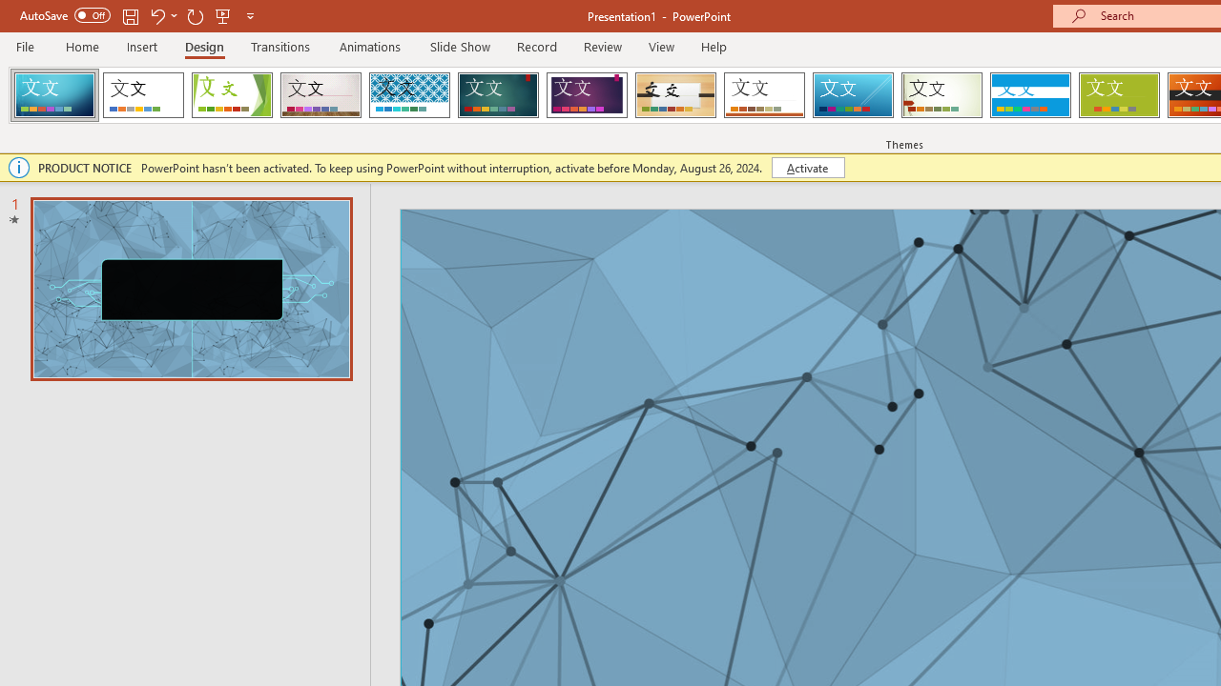 Image resolution: width=1221 pixels, height=686 pixels. I want to click on Basis, so click(1118, 95).